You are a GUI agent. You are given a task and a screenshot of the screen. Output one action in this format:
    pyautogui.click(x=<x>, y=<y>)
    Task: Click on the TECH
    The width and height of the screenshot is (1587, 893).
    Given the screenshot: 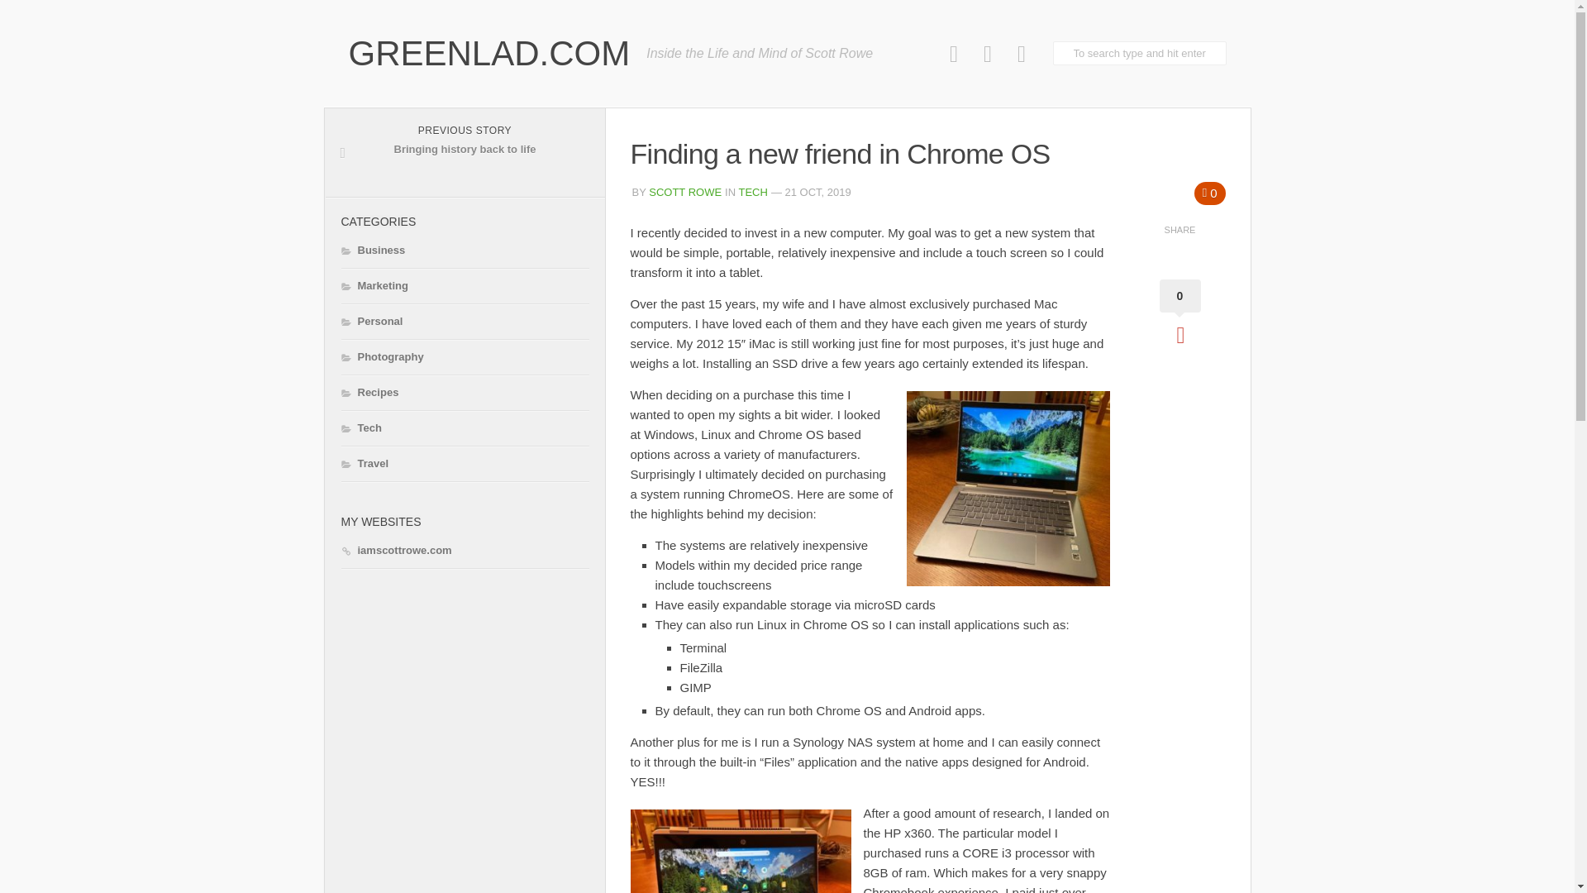 What is the action you would take?
    pyautogui.click(x=465, y=152)
    